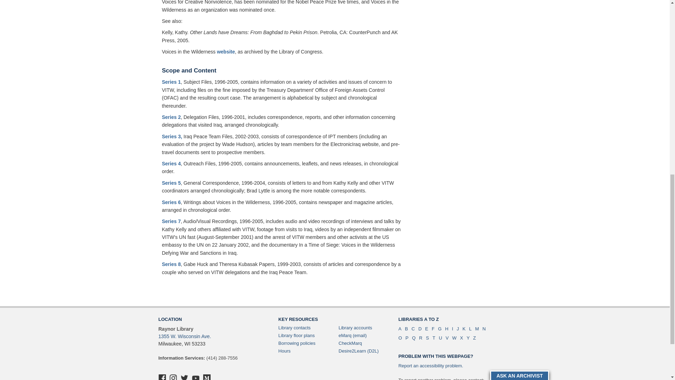  What do you see at coordinates (171, 221) in the screenshot?
I see `Series 7` at bounding box center [171, 221].